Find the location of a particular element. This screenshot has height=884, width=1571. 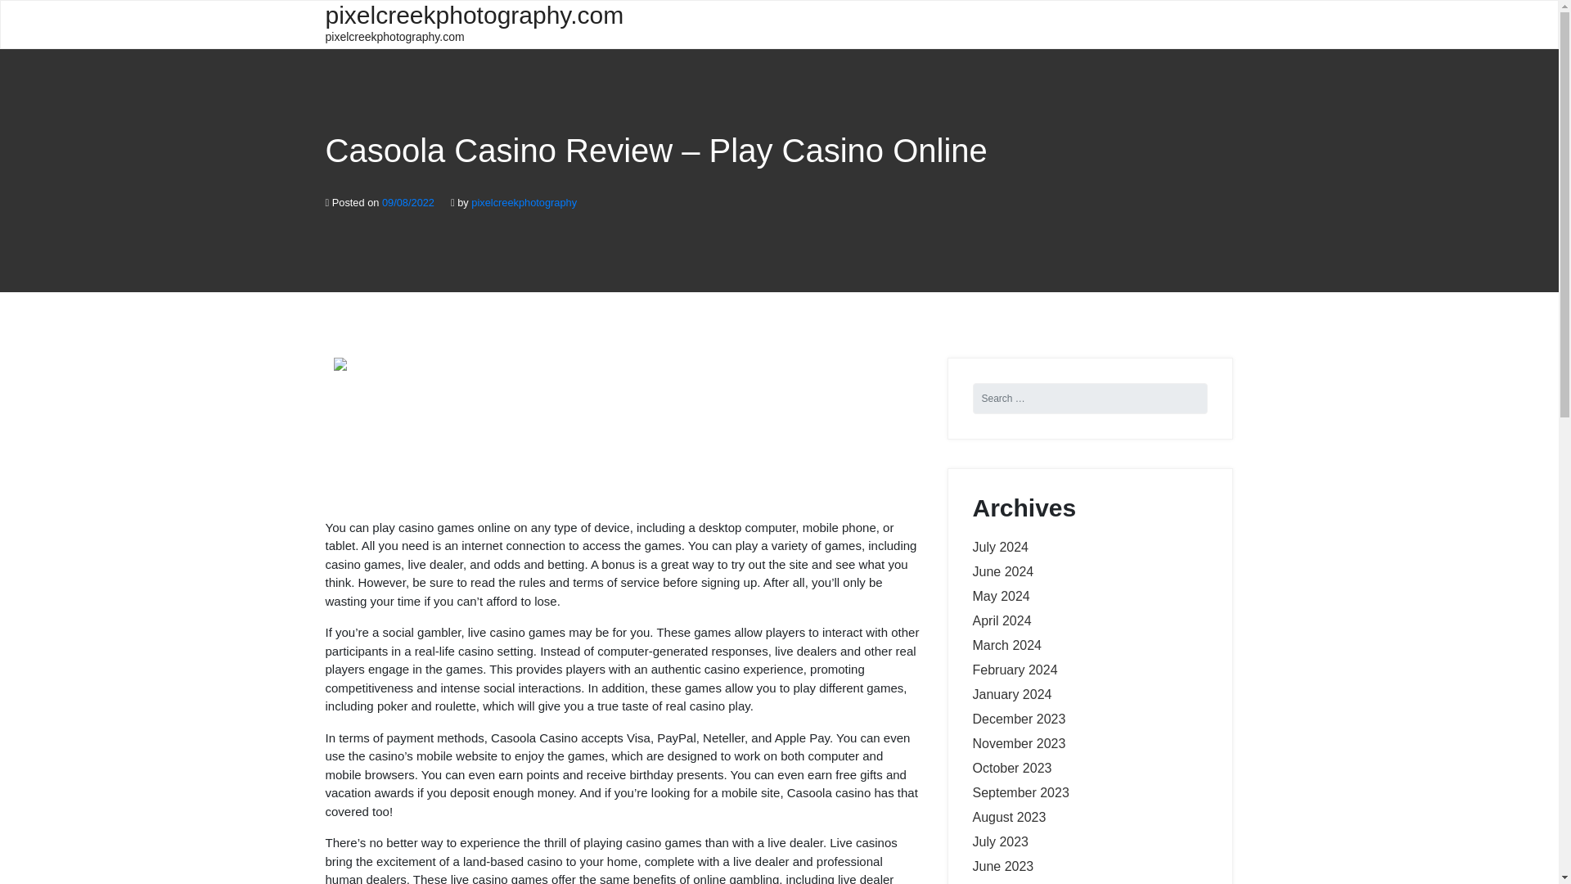

November 2023 is located at coordinates (1018, 743).